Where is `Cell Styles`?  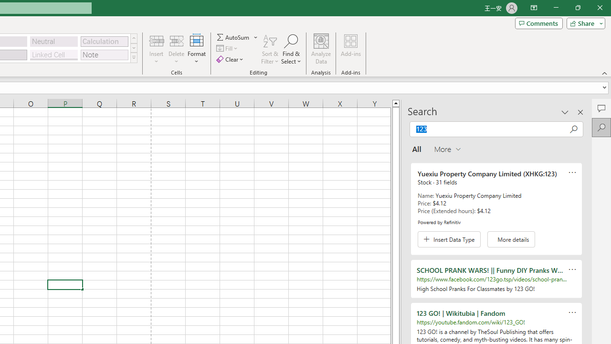 Cell Styles is located at coordinates (134, 57).